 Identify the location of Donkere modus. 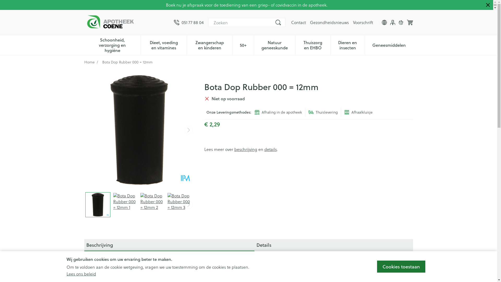
(401, 22).